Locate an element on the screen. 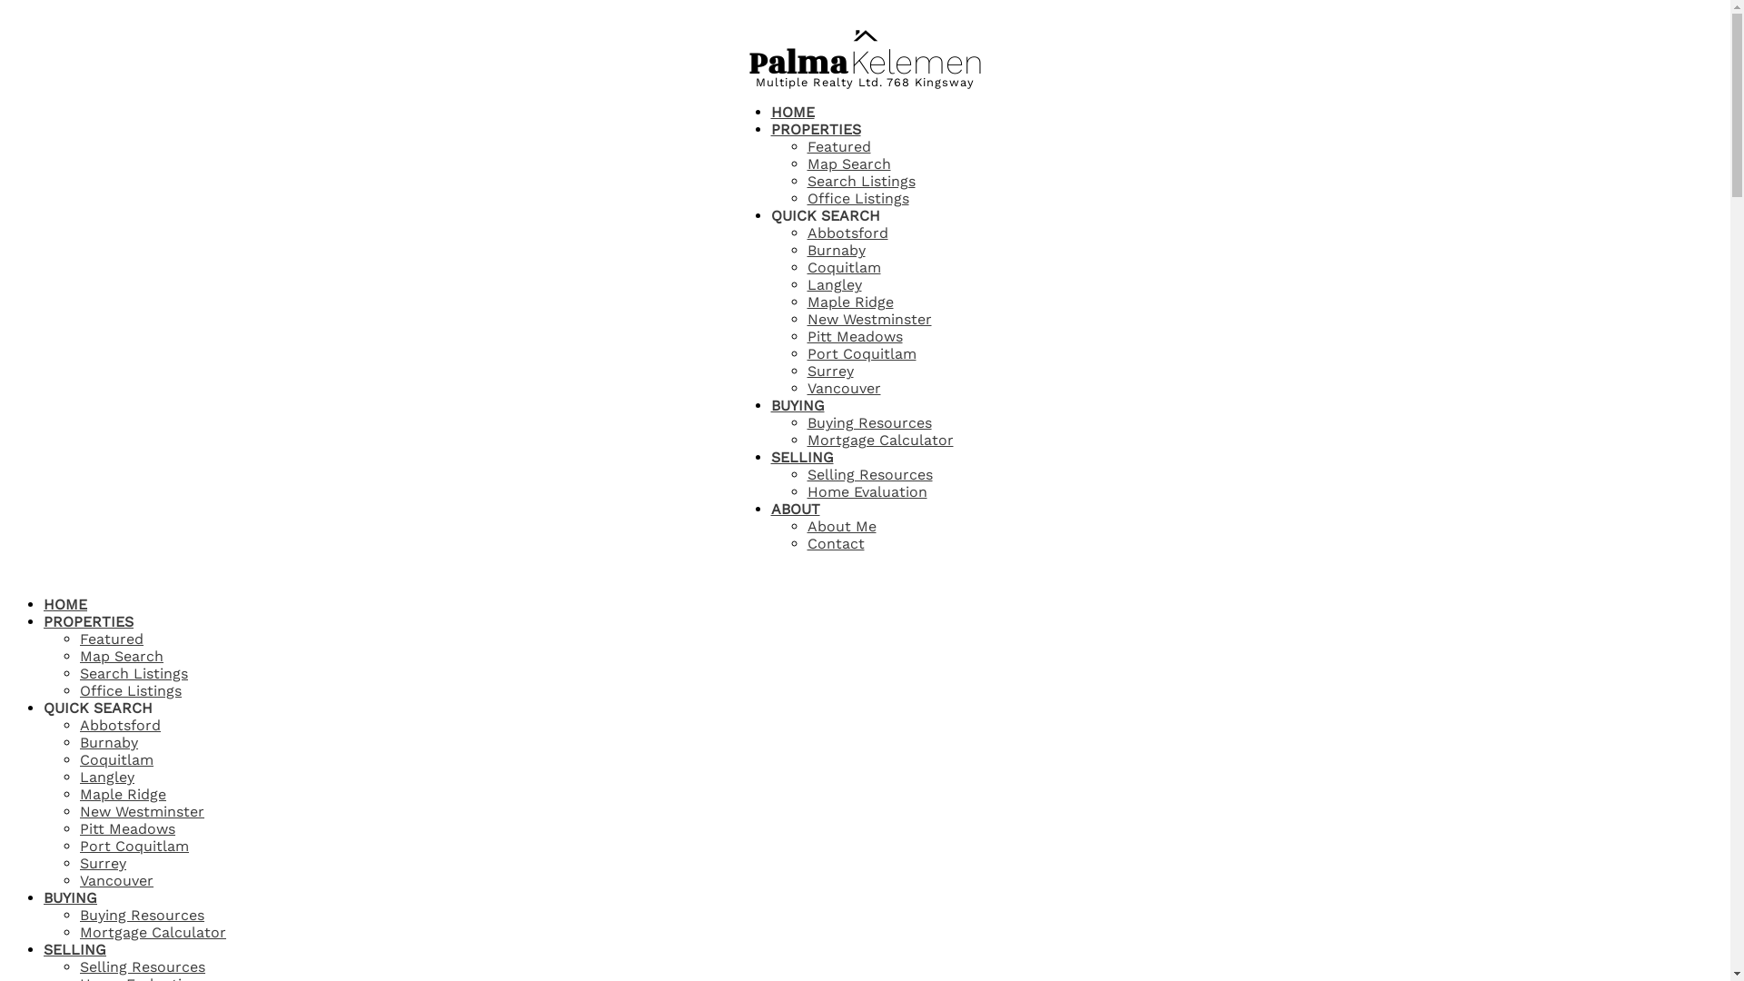 Image resolution: width=1744 pixels, height=981 pixels. Office Listings is located at coordinates (857, 198).